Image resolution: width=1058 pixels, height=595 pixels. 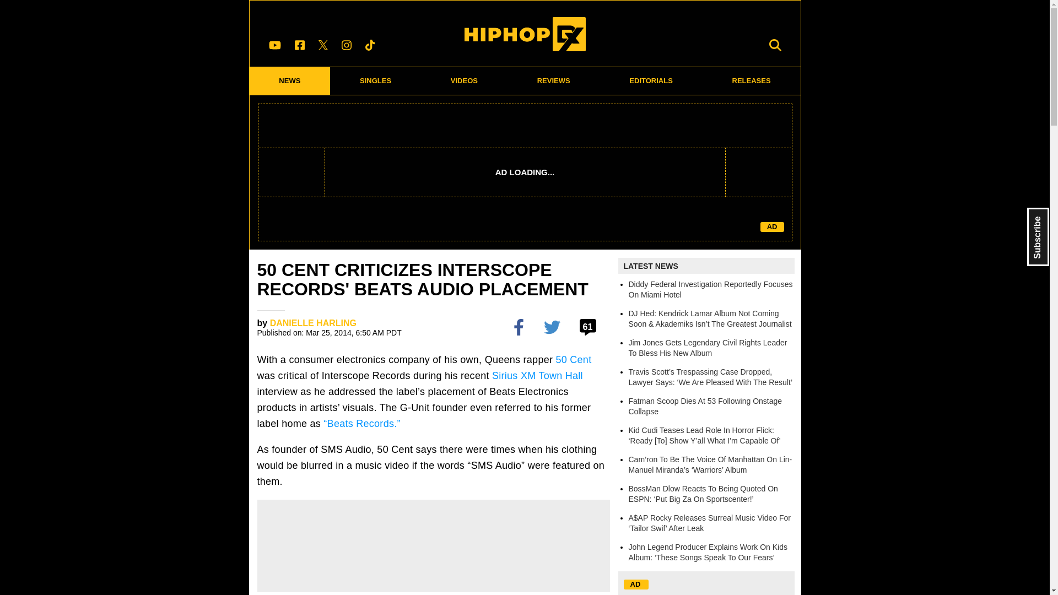 I want to click on 61, so click(x=589, y=326).